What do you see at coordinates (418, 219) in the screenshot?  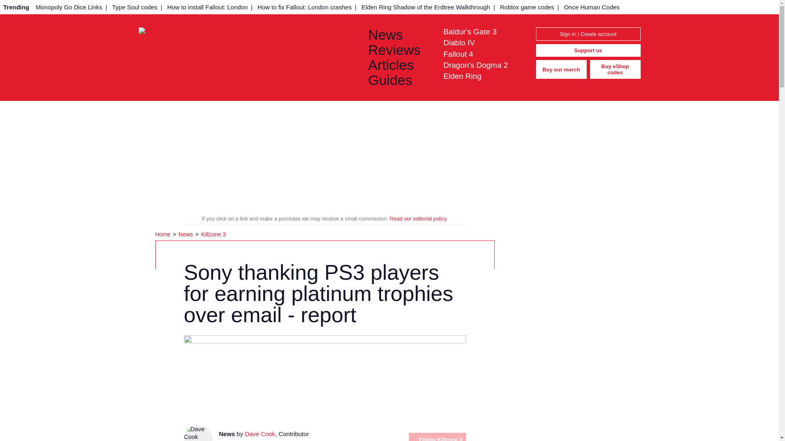 I see `Read our editorial policy` at bounding box center [418, 219].